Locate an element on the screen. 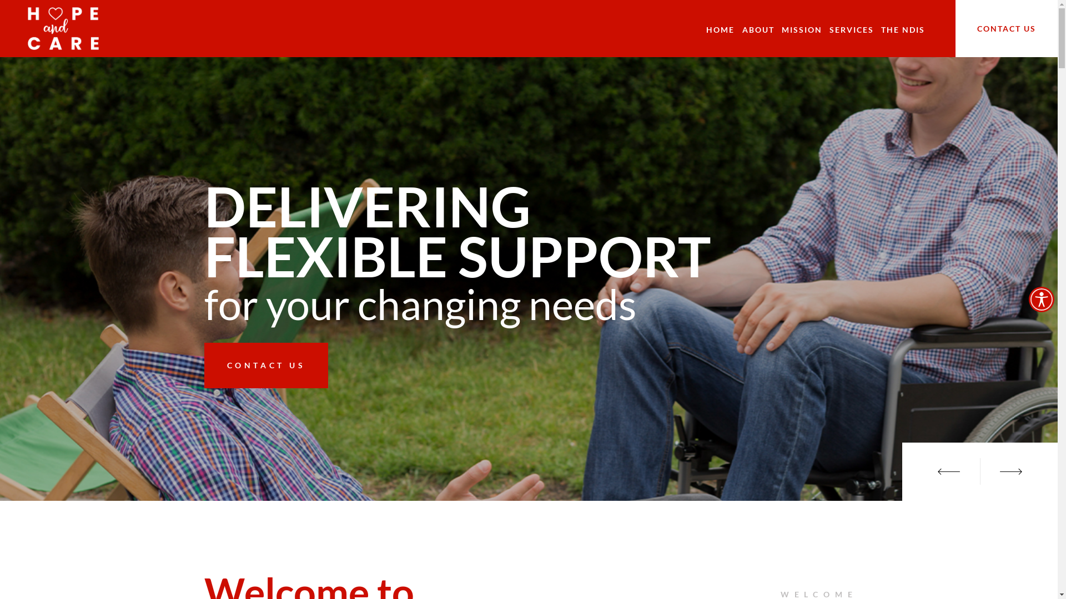  THE NDIS is located at coordinates (903, 30).